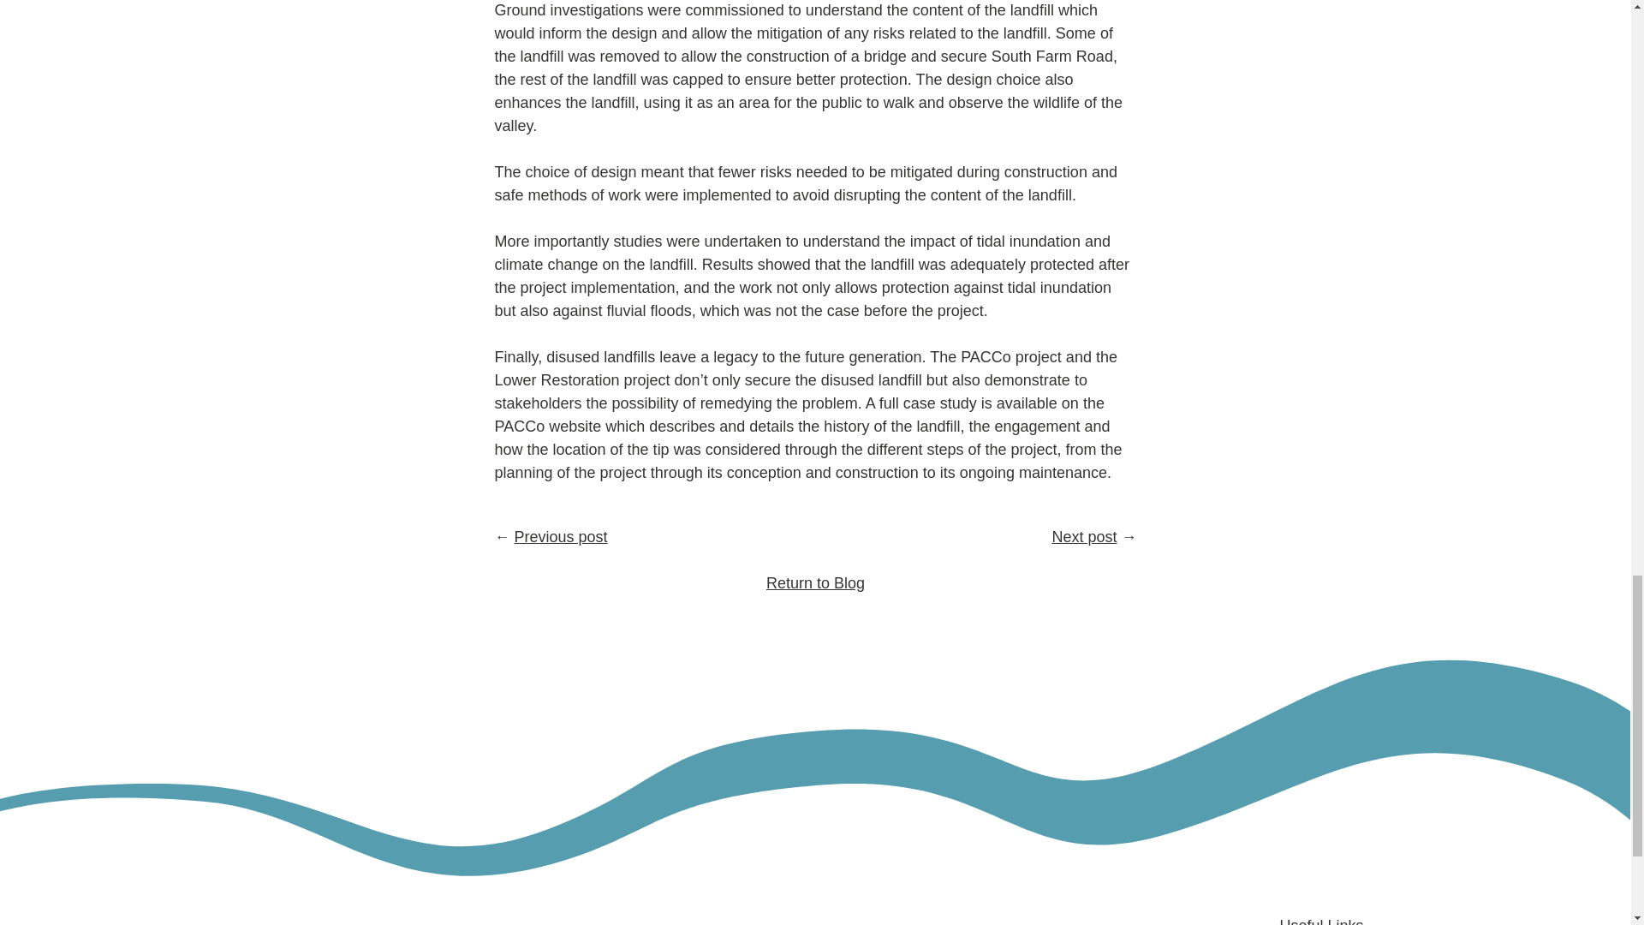 The image size is (1644, 925). What do you see at coordinates (815, 582) in the screenshot?
I see `Return to Blog` at bounding box center [815, 582].